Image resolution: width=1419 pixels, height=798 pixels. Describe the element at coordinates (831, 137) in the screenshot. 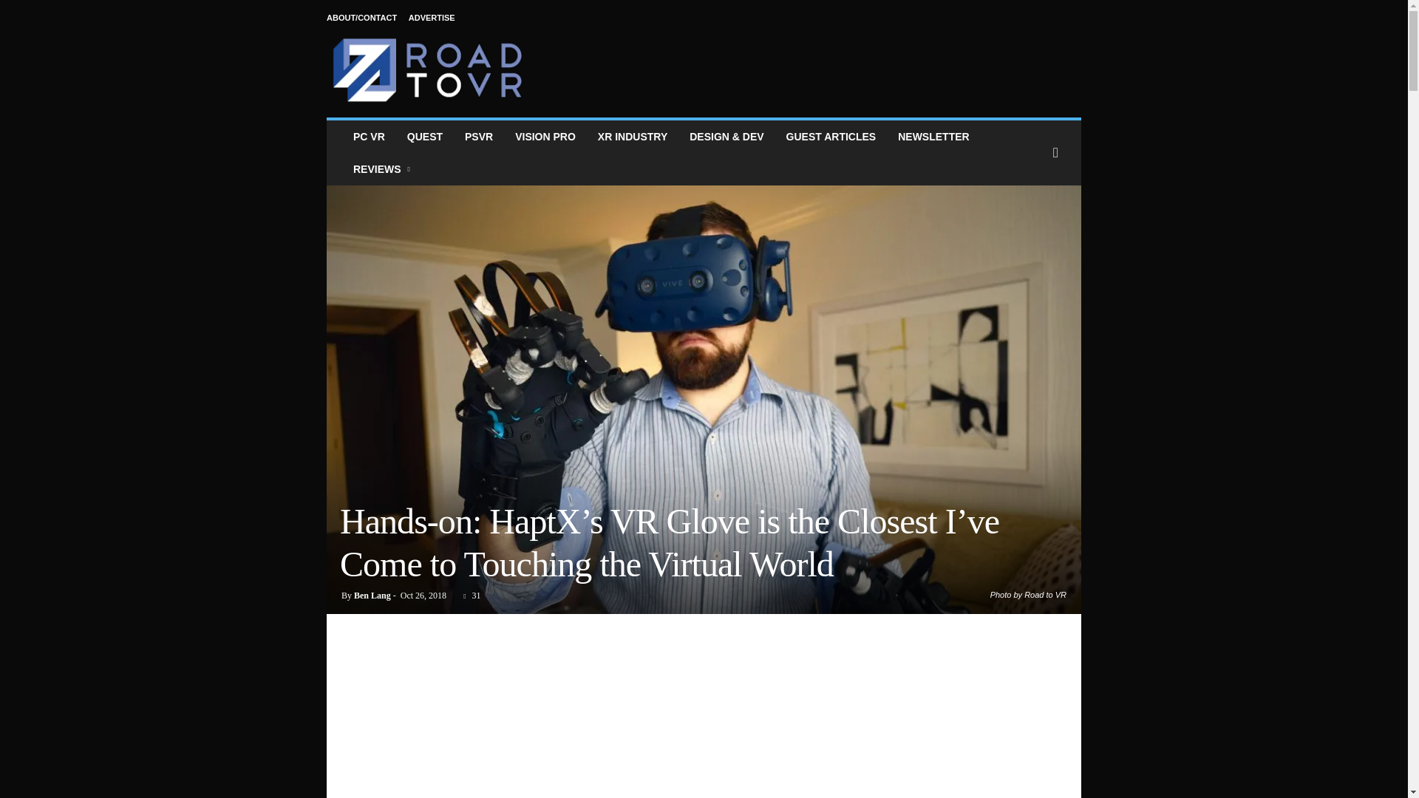

I see `GUEST ARTICLES` at that location.